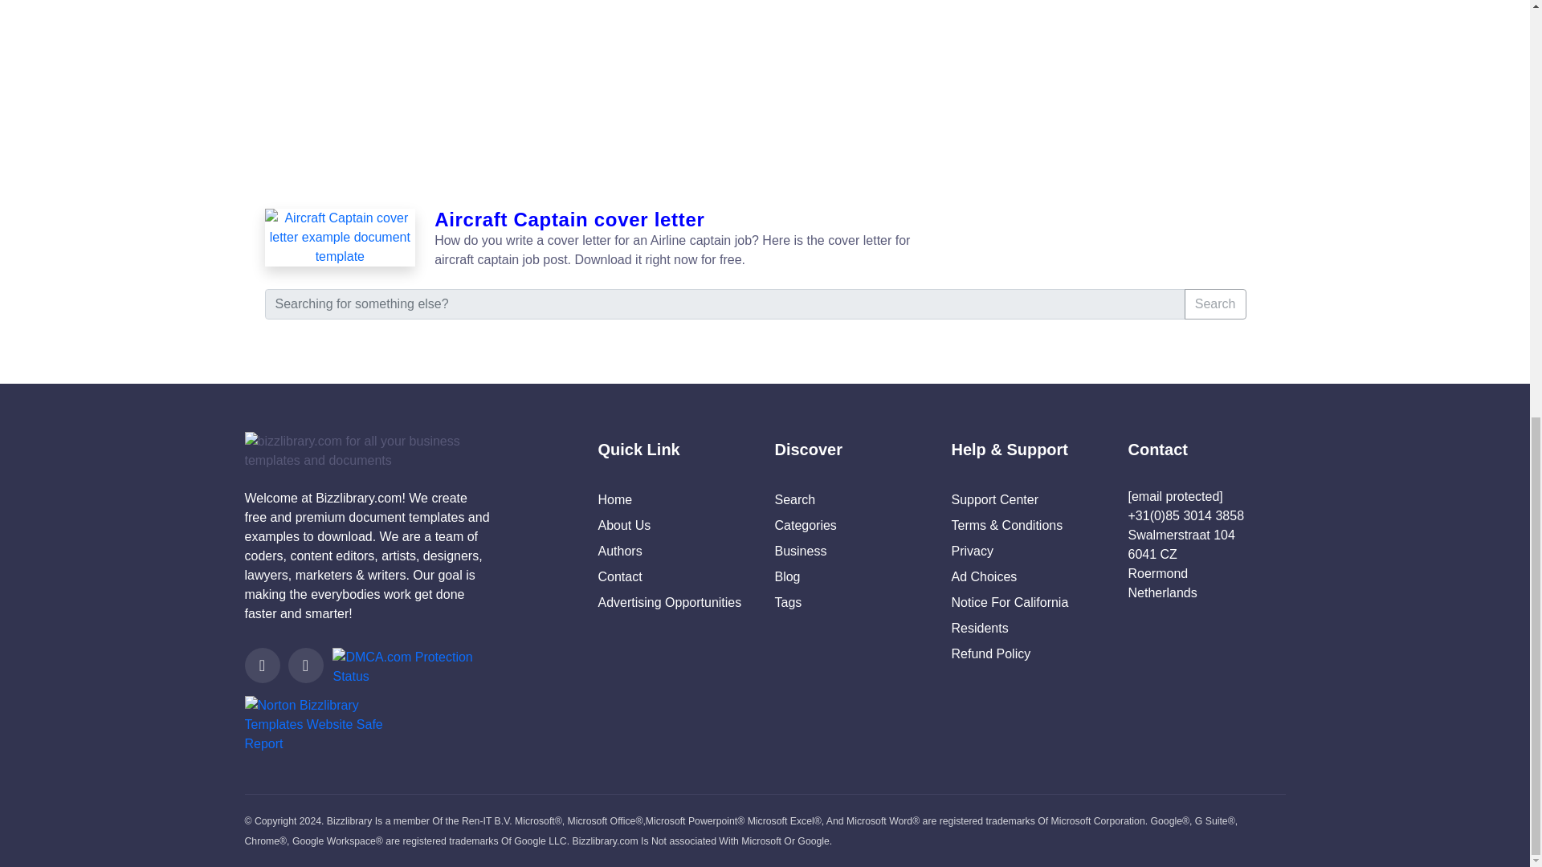 The height and width of the screenshot is (867, 1542). What do you see at coordinates (619, 551) in the screenshot?
I see `Authors` at bounding box center [619, 551].